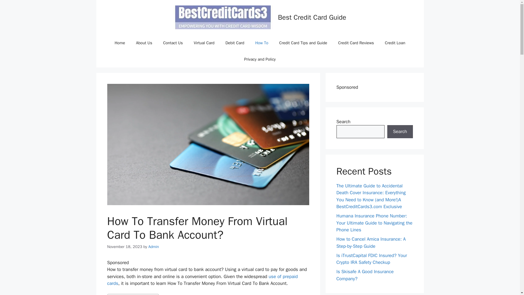 The width and height of the screenshot is (524, 295). I want to click on Credit Card Reviews, so click(356, 43).